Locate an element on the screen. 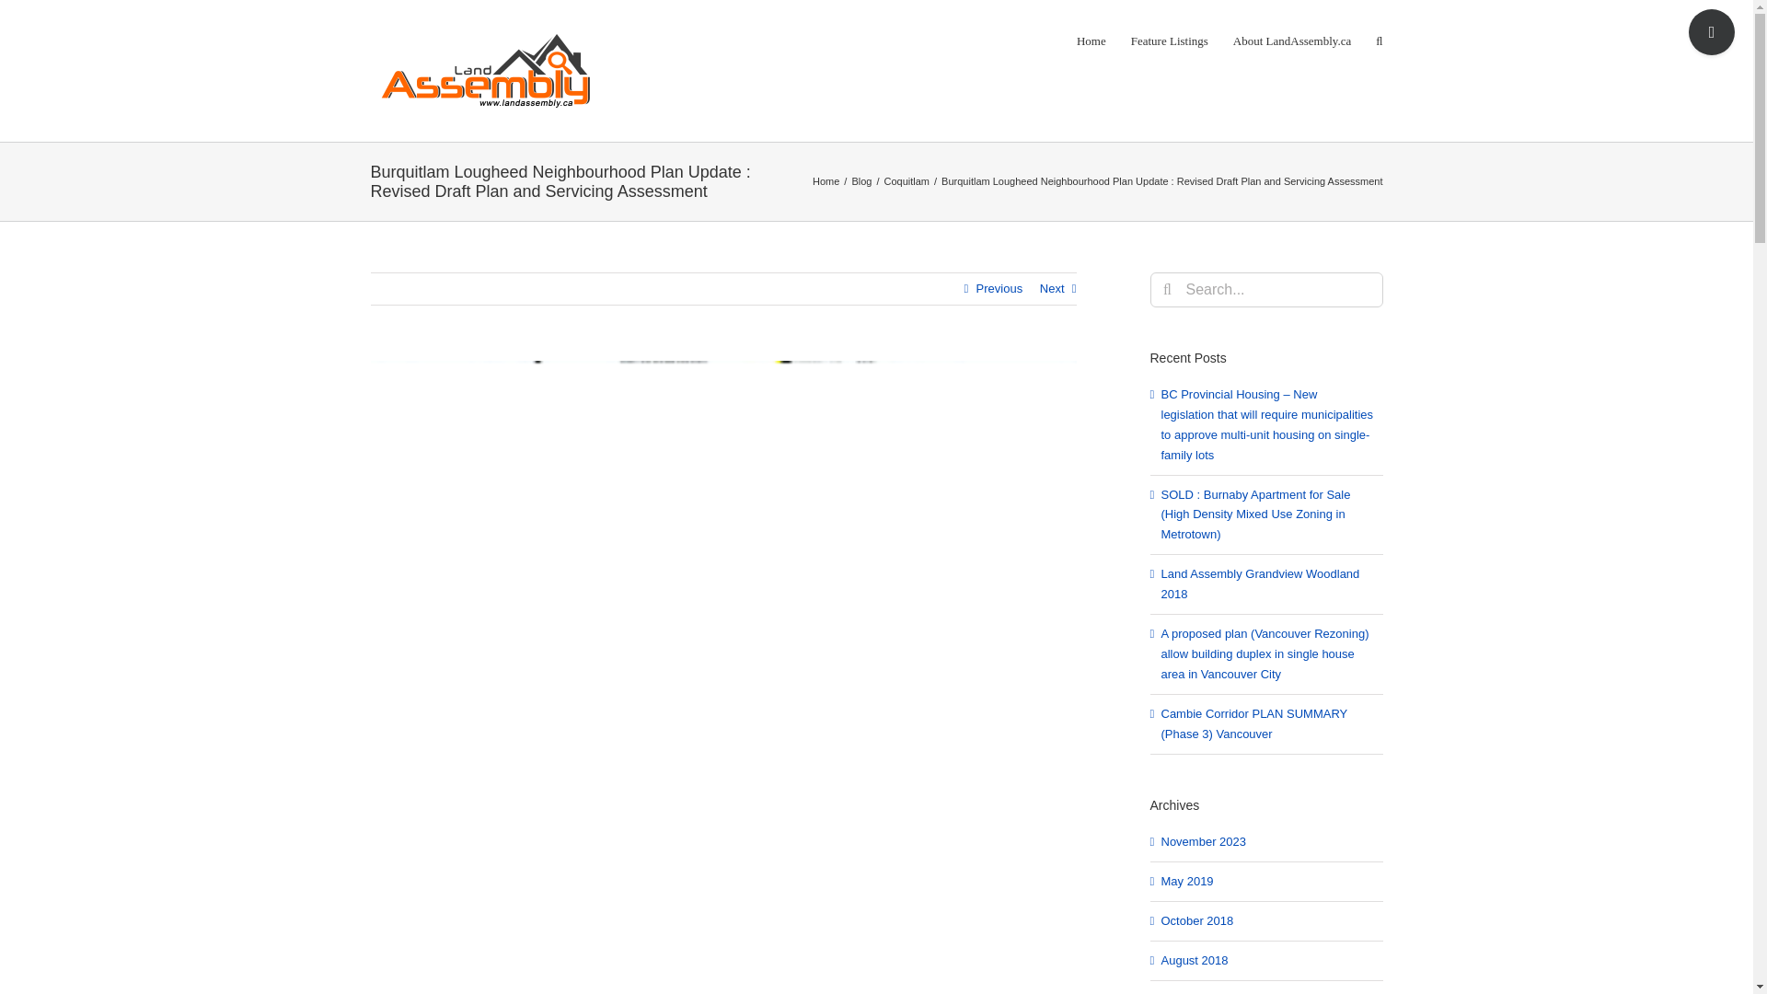 The height and width of the screenshot is (994, 1767). Feature Listings is located at coordinates (1169, 40).